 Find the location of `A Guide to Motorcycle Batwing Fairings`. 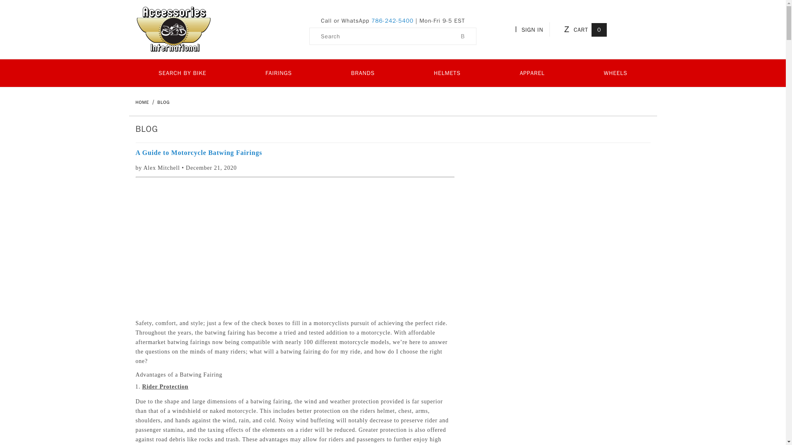

A Guide to Motorcycle Batwing Fairings is located at coordinates (295, 152).